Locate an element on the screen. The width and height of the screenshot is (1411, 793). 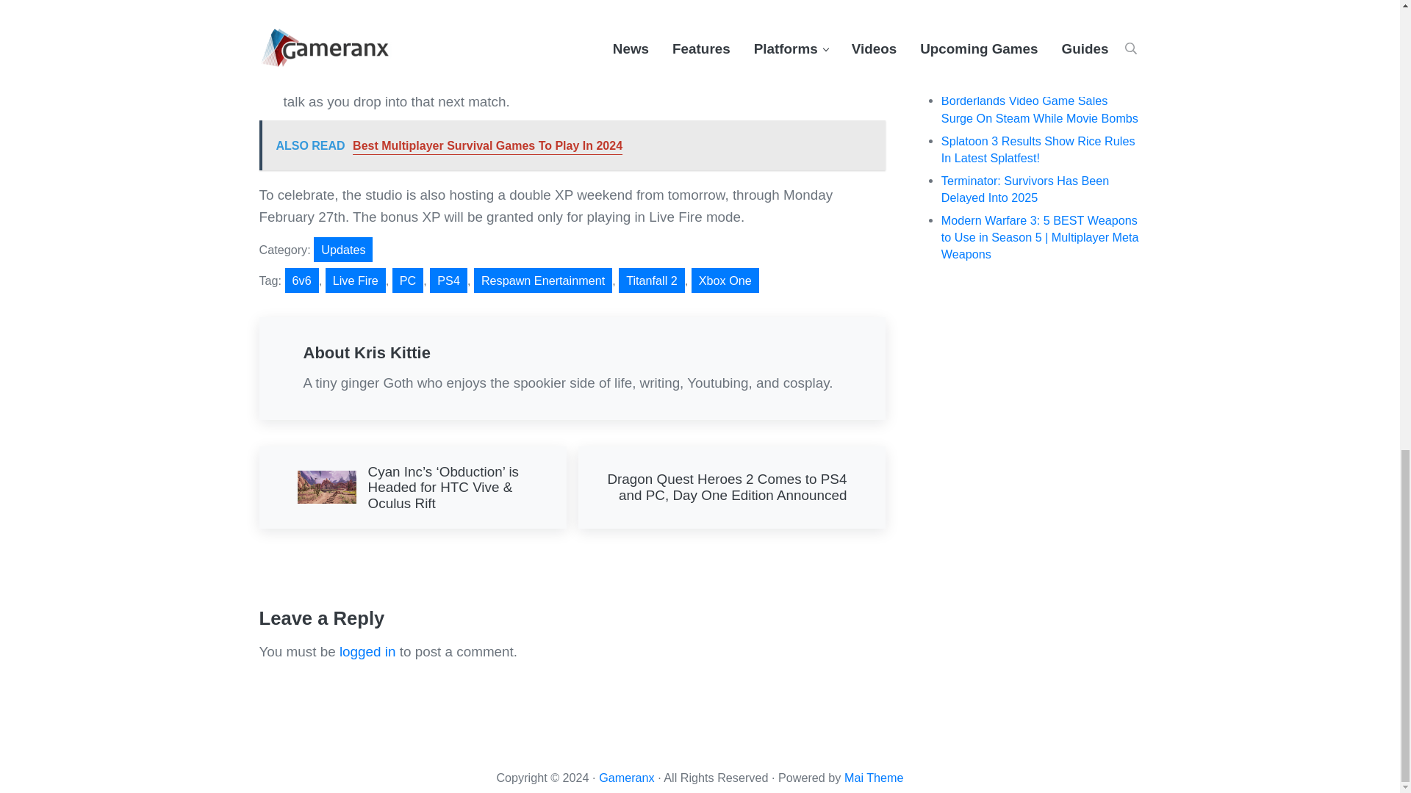
PC is located at coordinates (408, 280).